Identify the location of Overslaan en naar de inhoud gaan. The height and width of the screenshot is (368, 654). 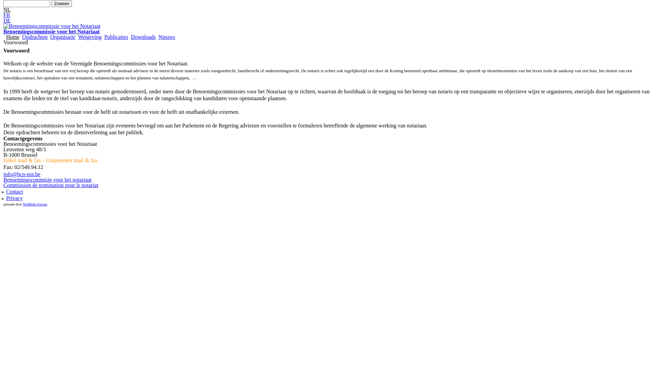
(313, 1).